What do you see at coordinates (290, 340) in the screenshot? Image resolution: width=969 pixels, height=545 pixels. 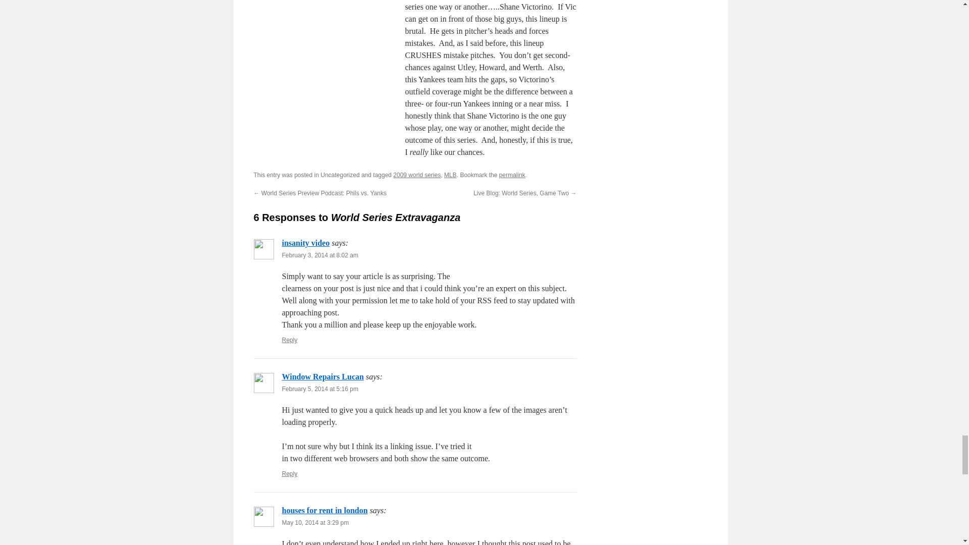 I see `Reply` at bounding box center [290, 340].